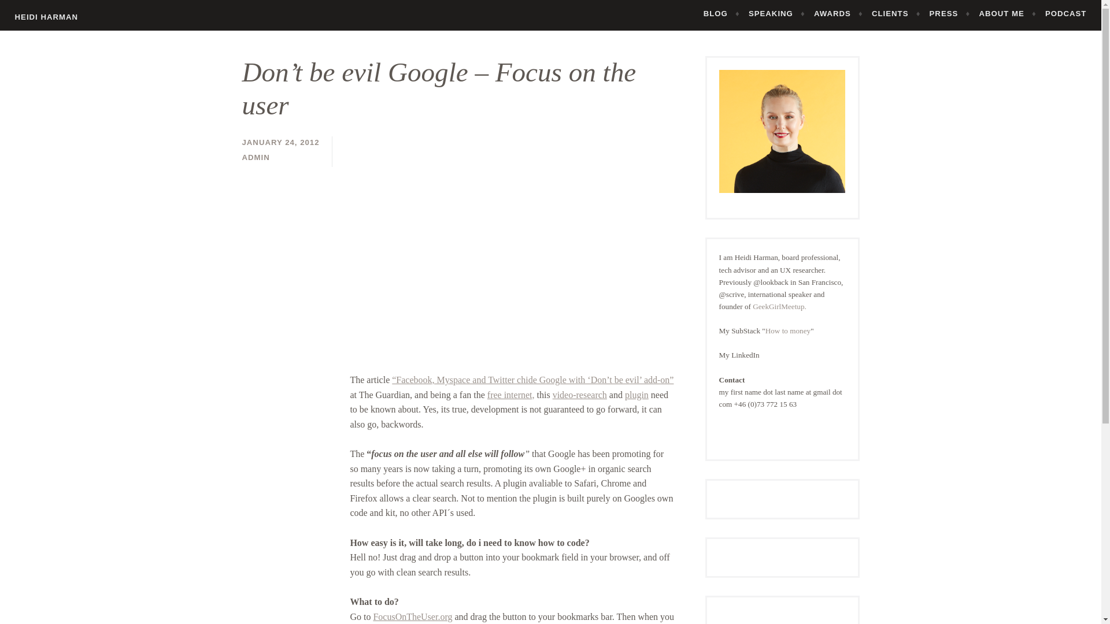 The height and width of the screenshot is (624, 1110). What do you see at coordinates (838, 13) in the screenshot?
I see `AWARDS` at bounding box center [838, 13].